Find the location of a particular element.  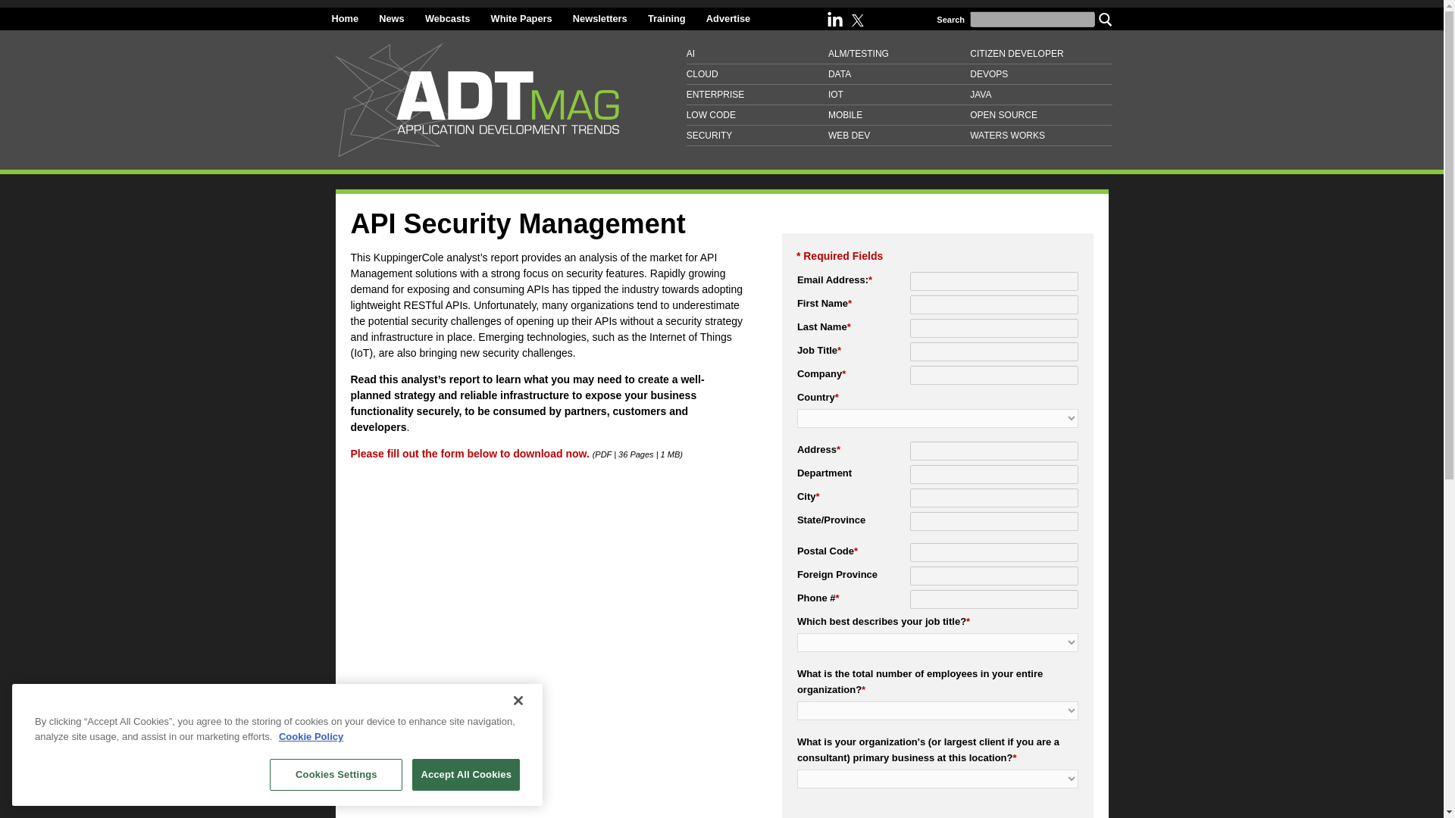

Home is located at coordinates (346, 18).